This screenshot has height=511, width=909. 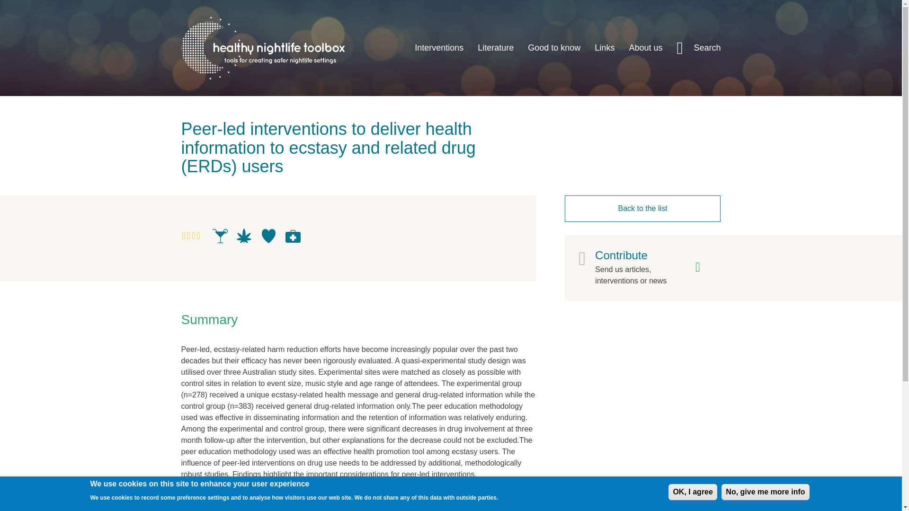 I want to click on Back to the list, so click(x=642, y=208).